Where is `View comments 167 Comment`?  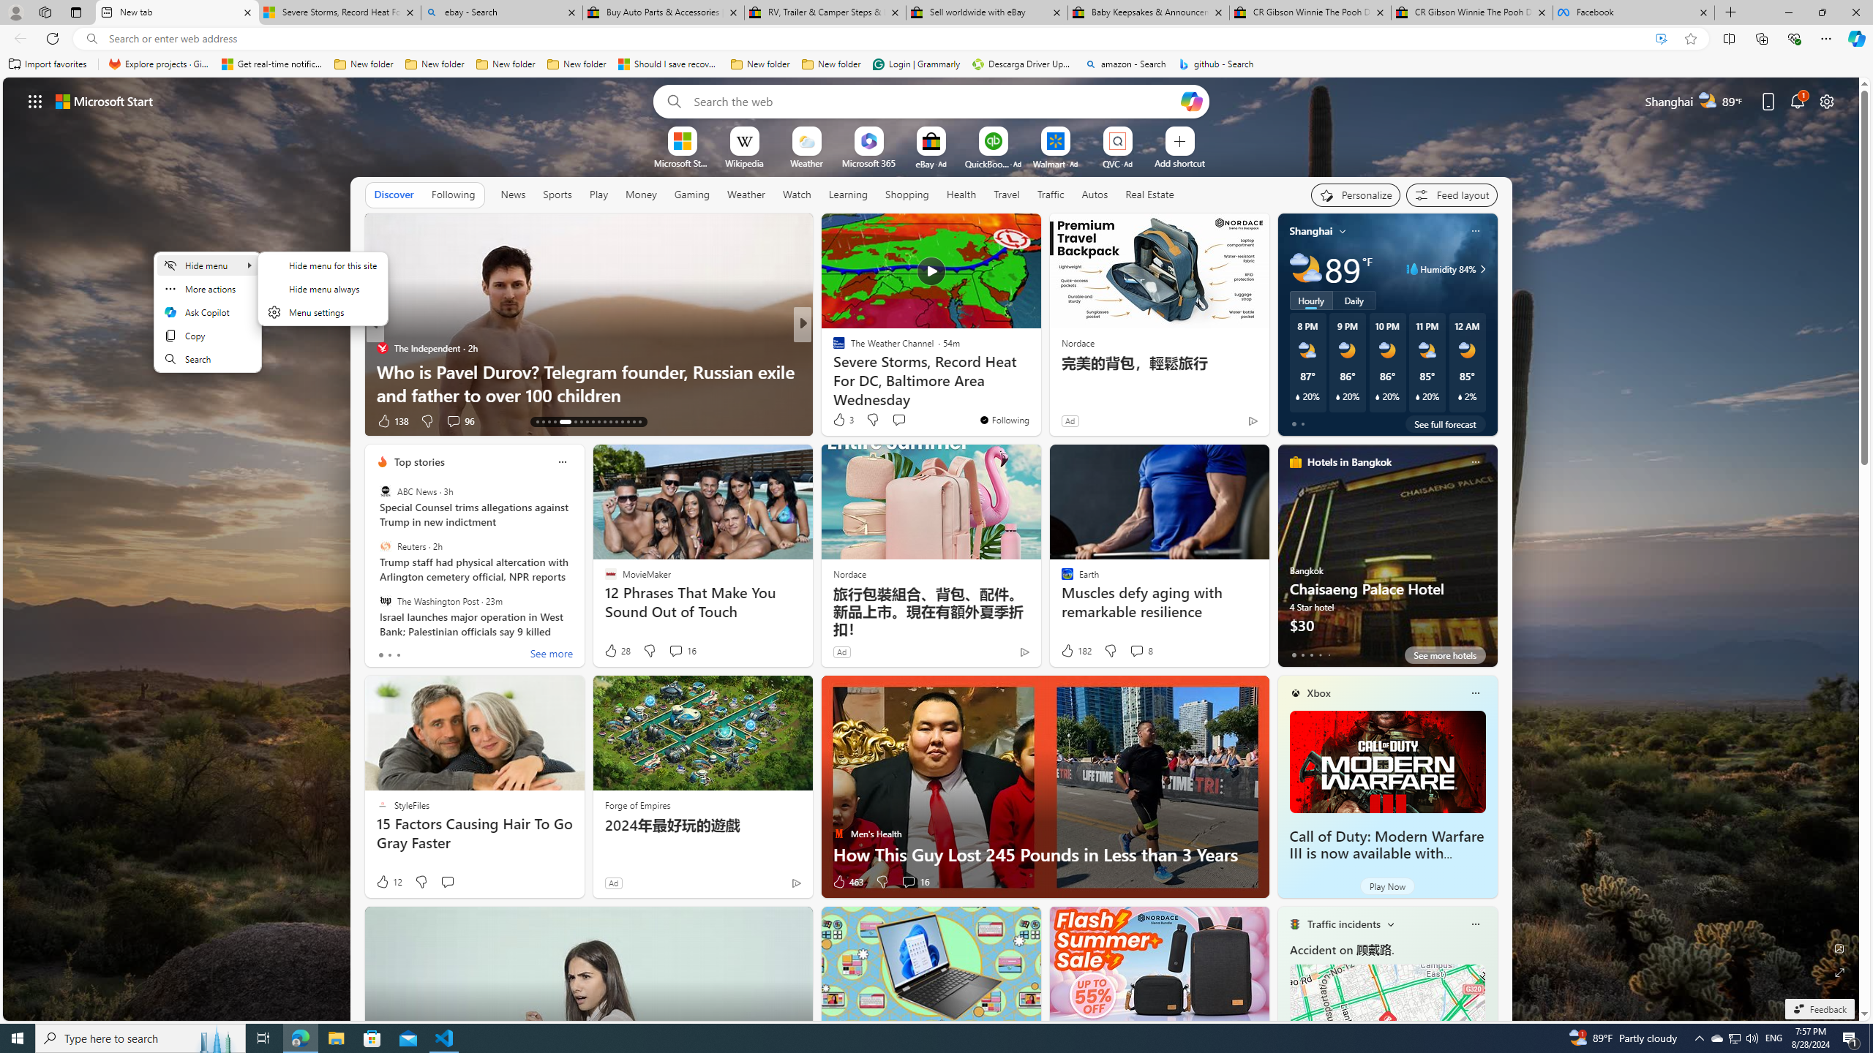 View comments 167 Comment is located at coordinates (913, 421).